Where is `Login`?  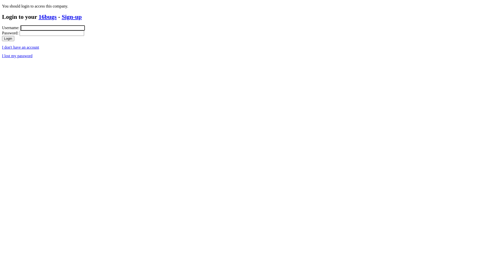
Login is located at coordinates (8, 39).